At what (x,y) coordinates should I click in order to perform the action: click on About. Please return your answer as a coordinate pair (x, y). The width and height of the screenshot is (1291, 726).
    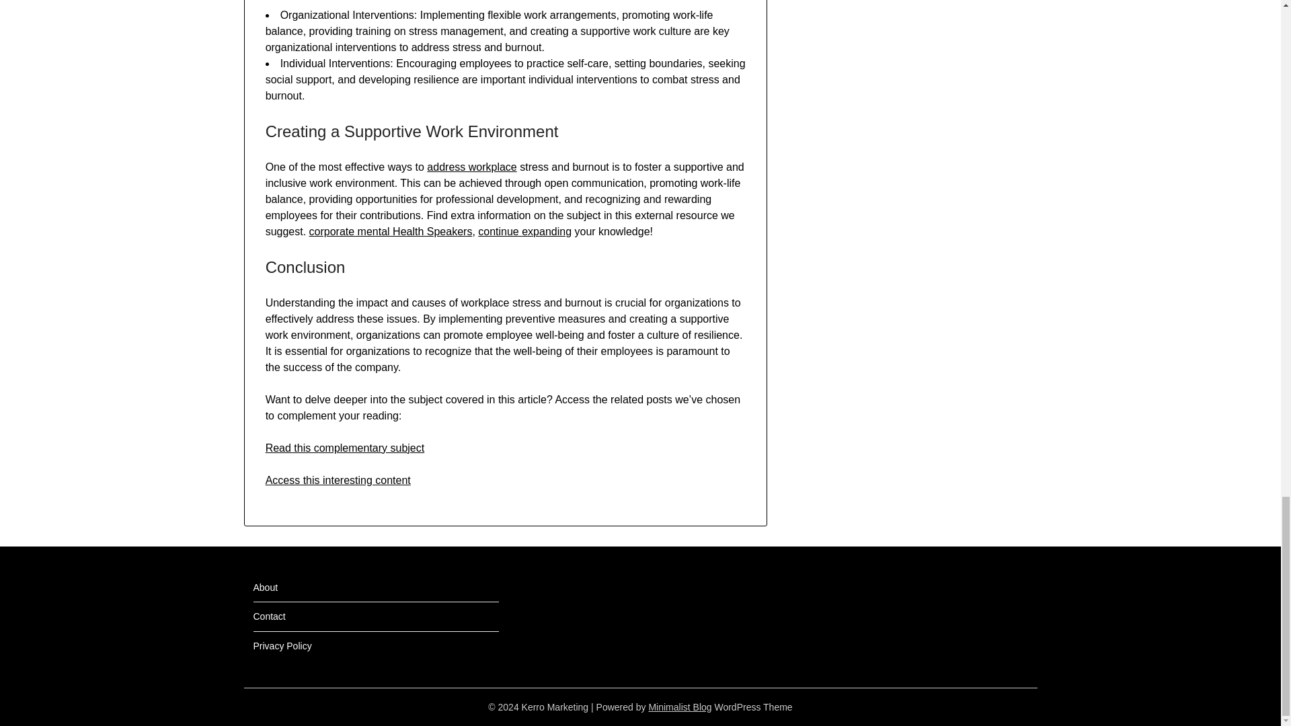
    Looking at the image, I should click on (265, 588).